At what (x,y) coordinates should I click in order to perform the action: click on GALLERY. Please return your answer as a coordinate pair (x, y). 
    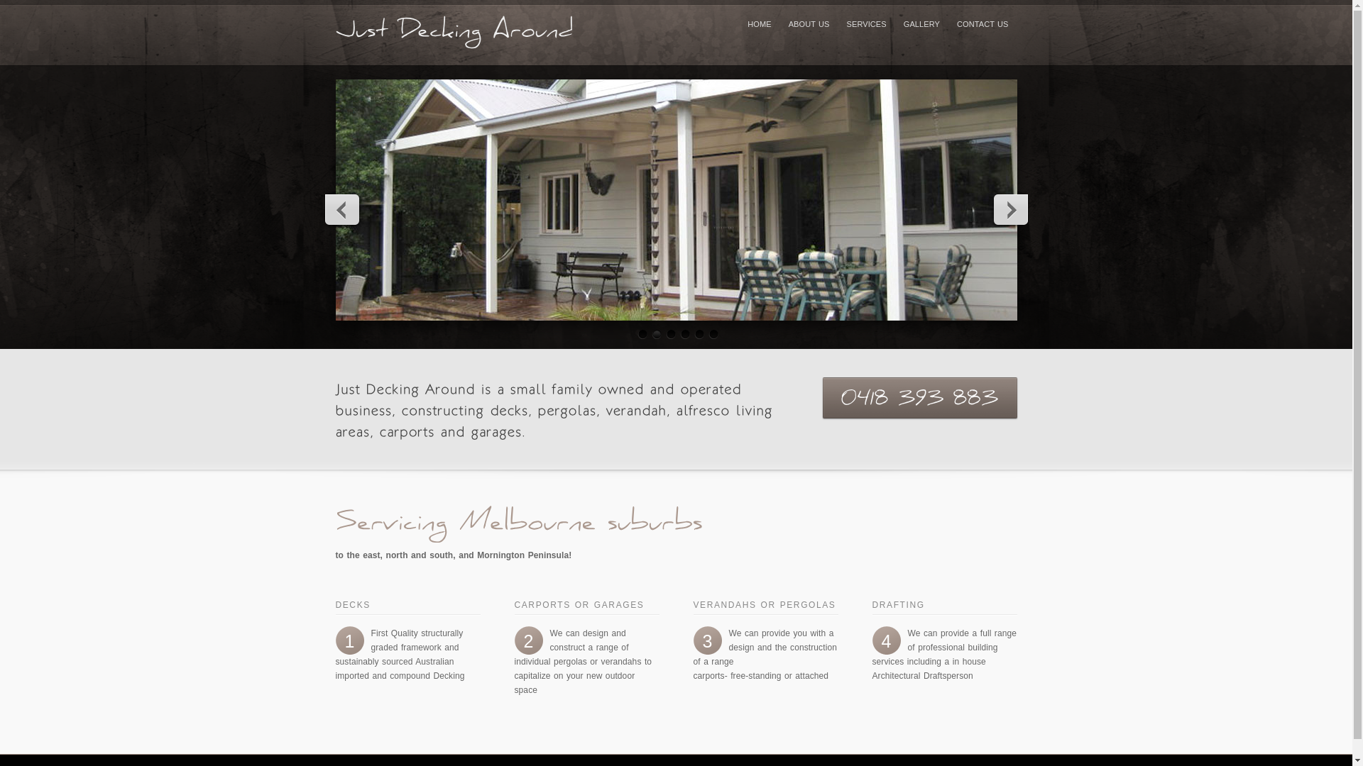
    Looking at the image, I should click on (921, 25).